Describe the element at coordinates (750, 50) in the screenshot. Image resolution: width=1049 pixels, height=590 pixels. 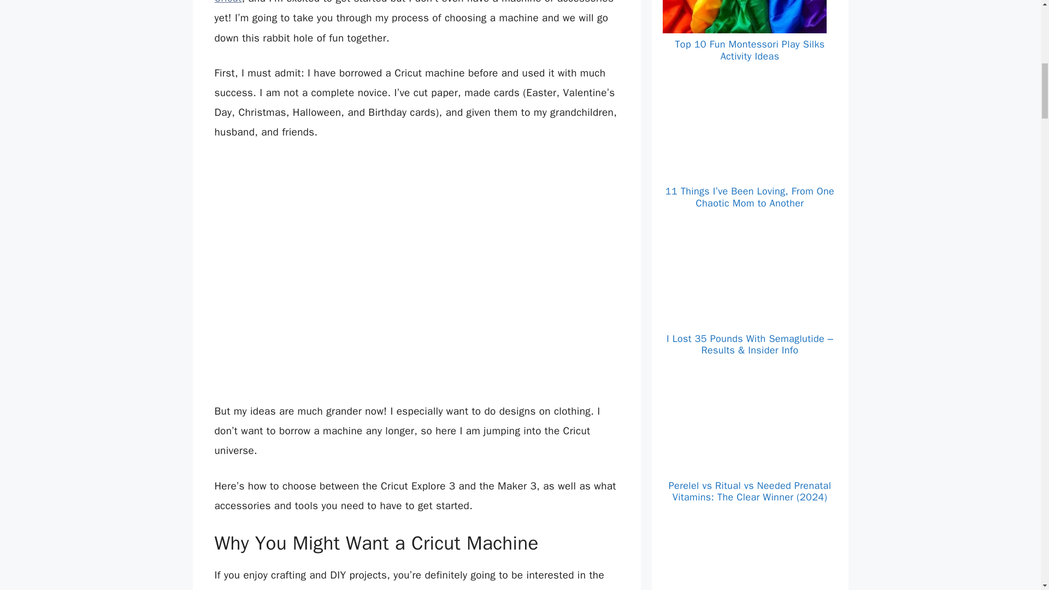
I see `Top 10 Fun Montessori Play Silks Activity Ideas` at that location.